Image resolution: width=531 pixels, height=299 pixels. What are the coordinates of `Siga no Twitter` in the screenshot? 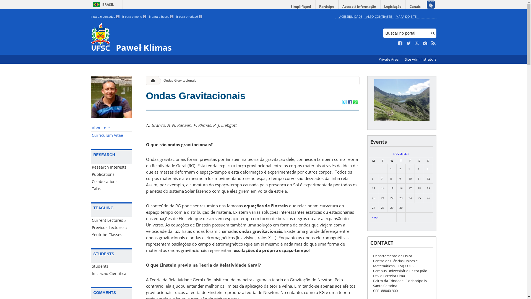 It's located at (409, 43).